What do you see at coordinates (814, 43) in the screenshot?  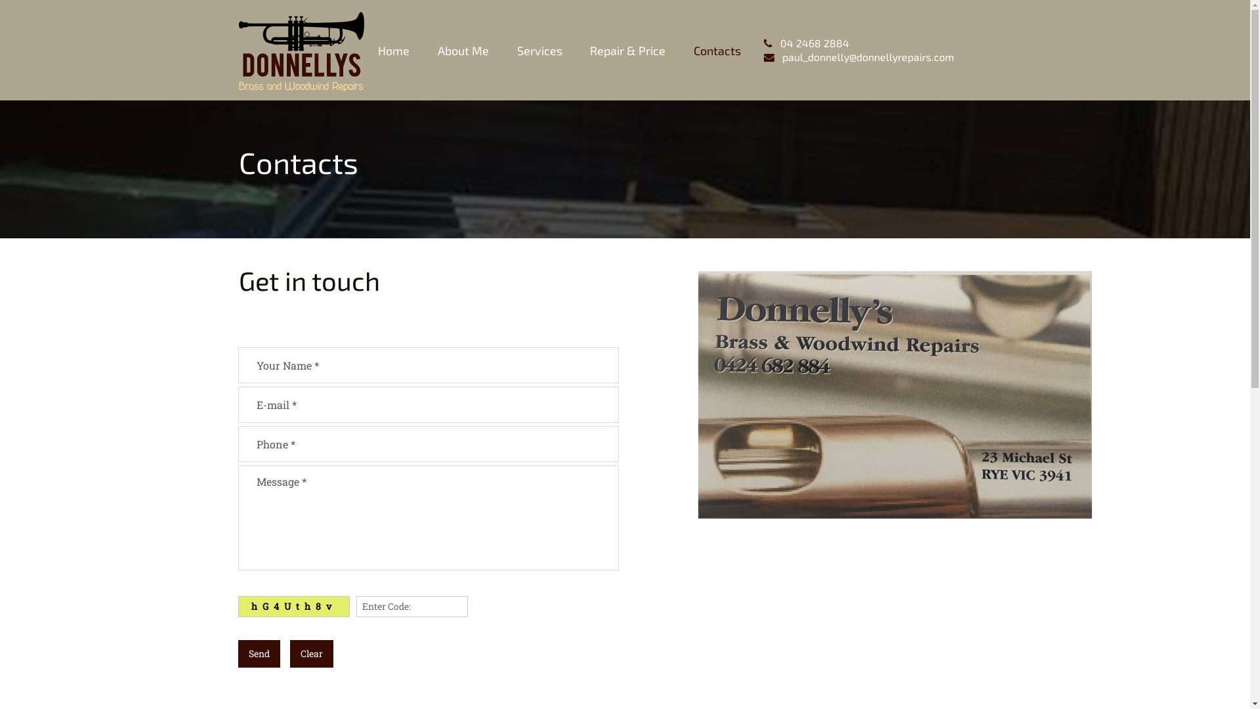 I see `04 2468 2884` at bounding box center [814, 43].